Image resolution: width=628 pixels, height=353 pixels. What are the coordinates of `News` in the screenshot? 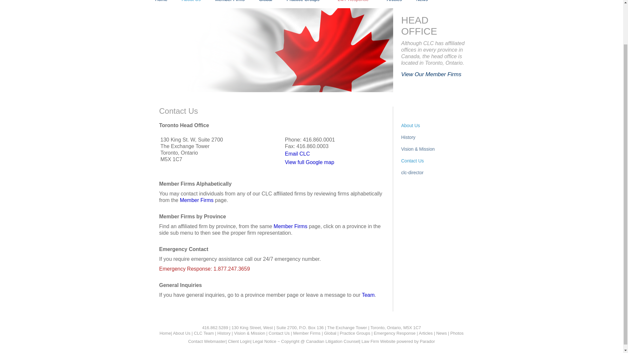 It's located at (422, 2).